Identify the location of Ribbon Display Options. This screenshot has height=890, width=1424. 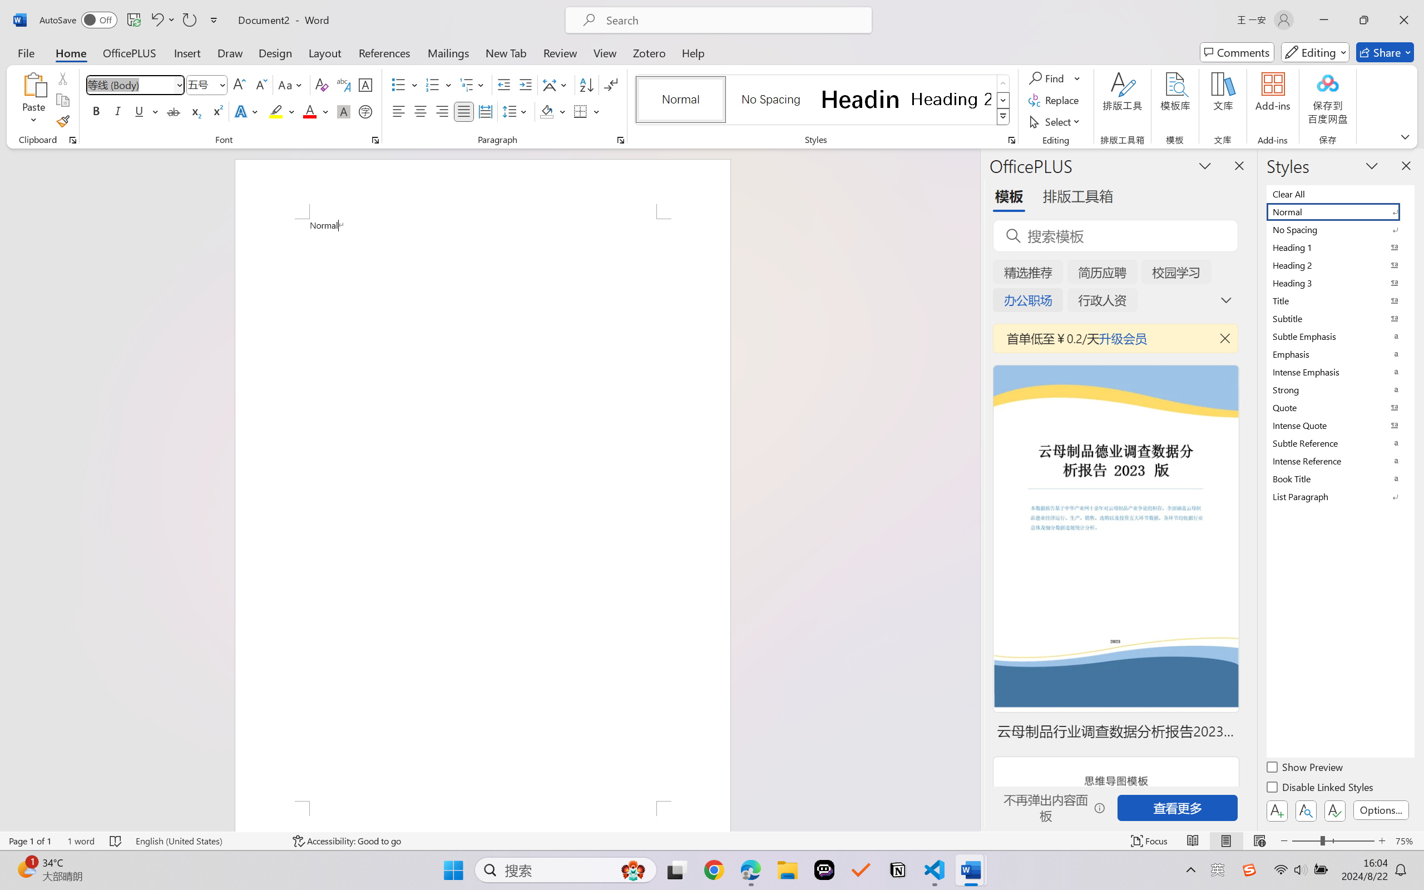
(1405, 136).